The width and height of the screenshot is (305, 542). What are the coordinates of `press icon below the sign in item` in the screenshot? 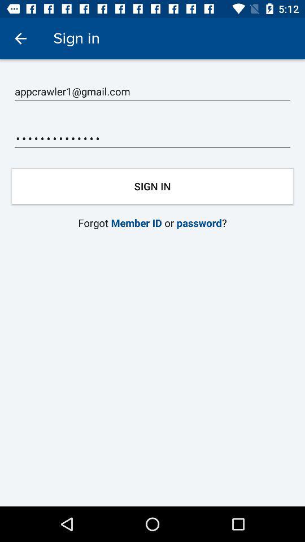 It's located at (152, 91).